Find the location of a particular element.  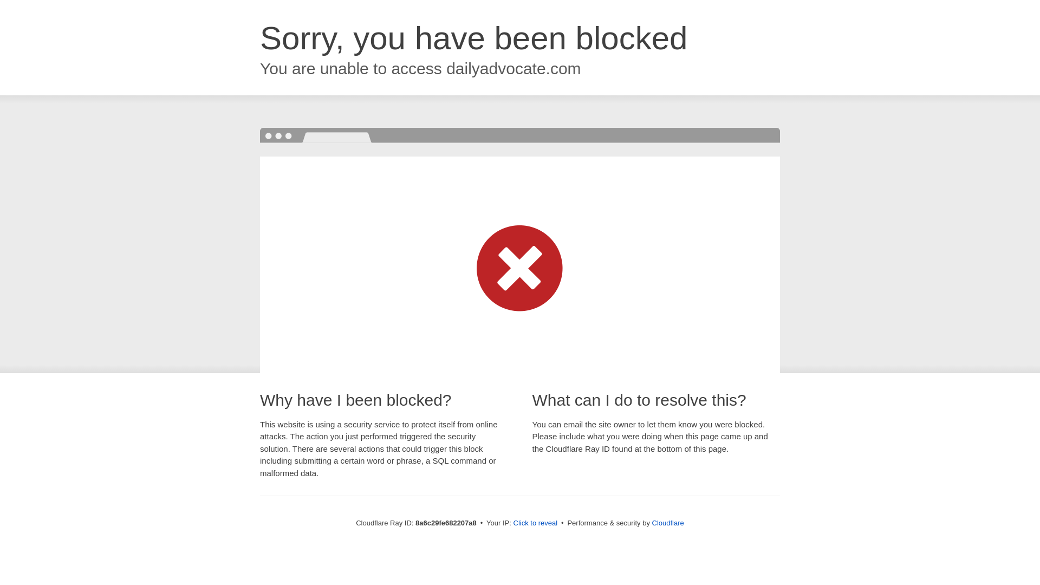

Cloudflare is located at coordinates (668, 523).